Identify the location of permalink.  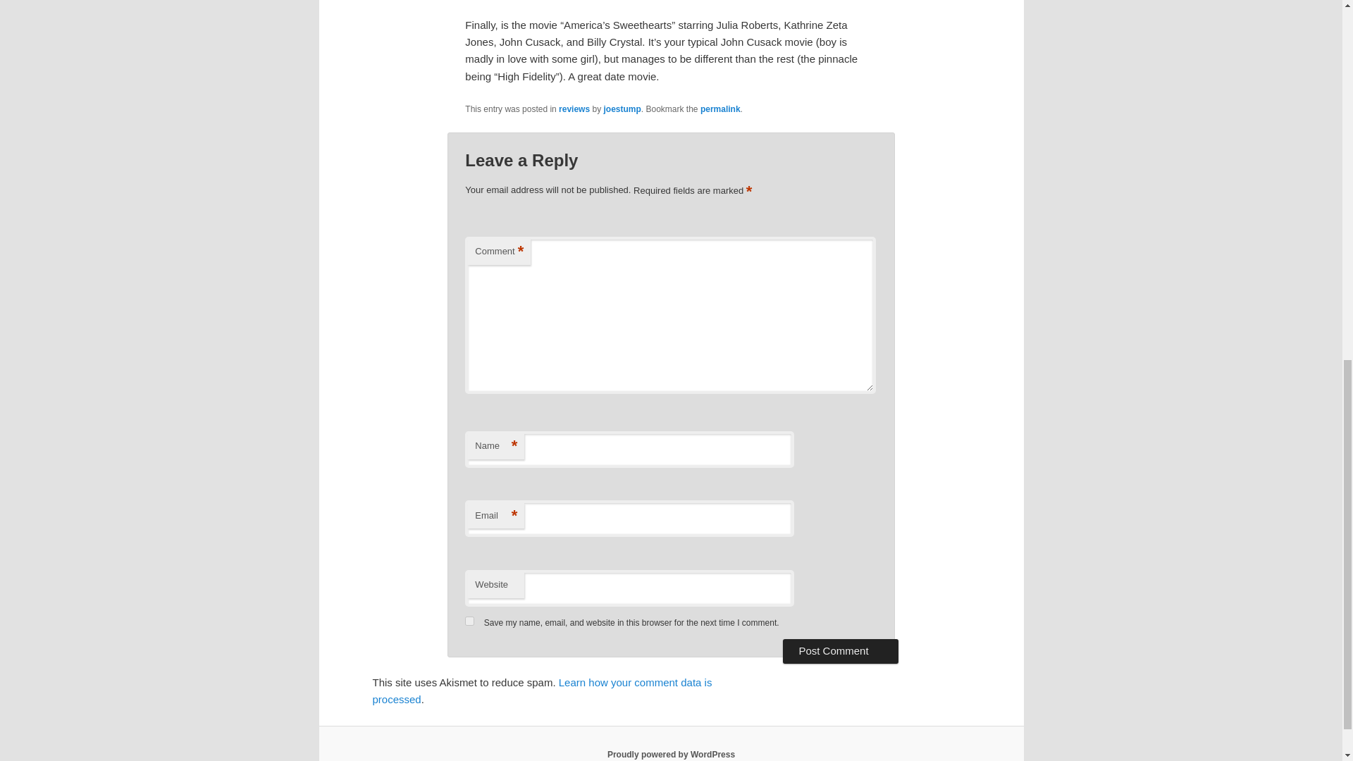
(720, 109).